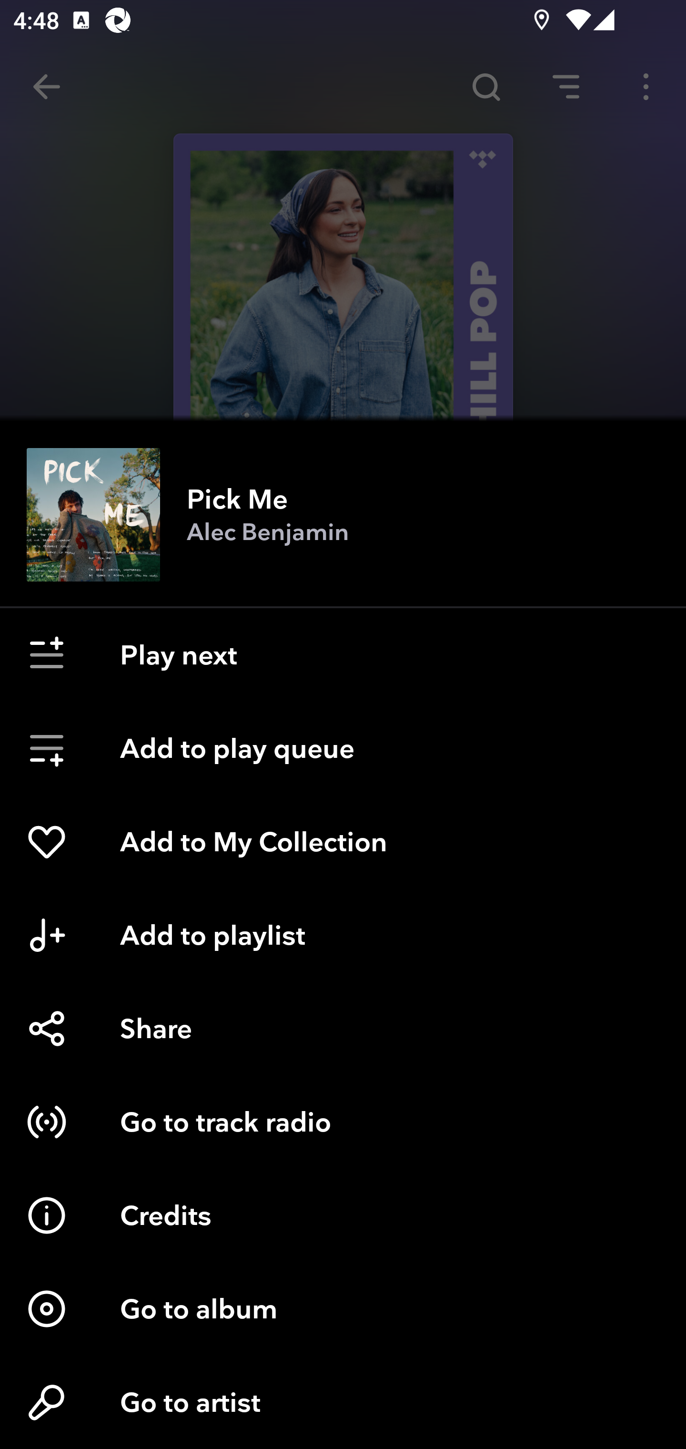 The width and height of the screenshot is (686, 1449). What do you see at coordinates (343, 1402) in the screenshot?
I see `Go to artist` at bounding box center [343, 1402].